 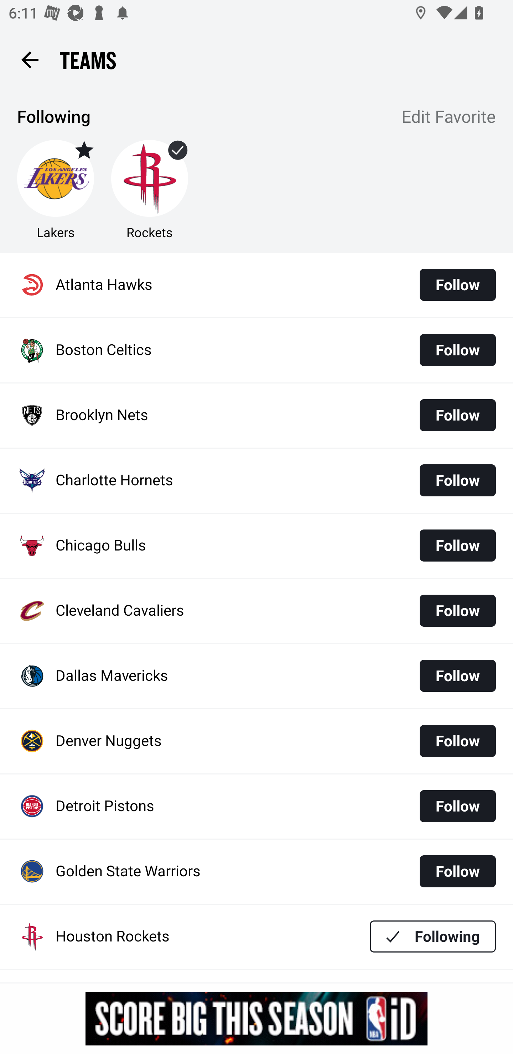 What do you see at coordinates (256, 546) in the screenshot?
I see `Chicago Bulls Follow` at bounding box center [256, 546].